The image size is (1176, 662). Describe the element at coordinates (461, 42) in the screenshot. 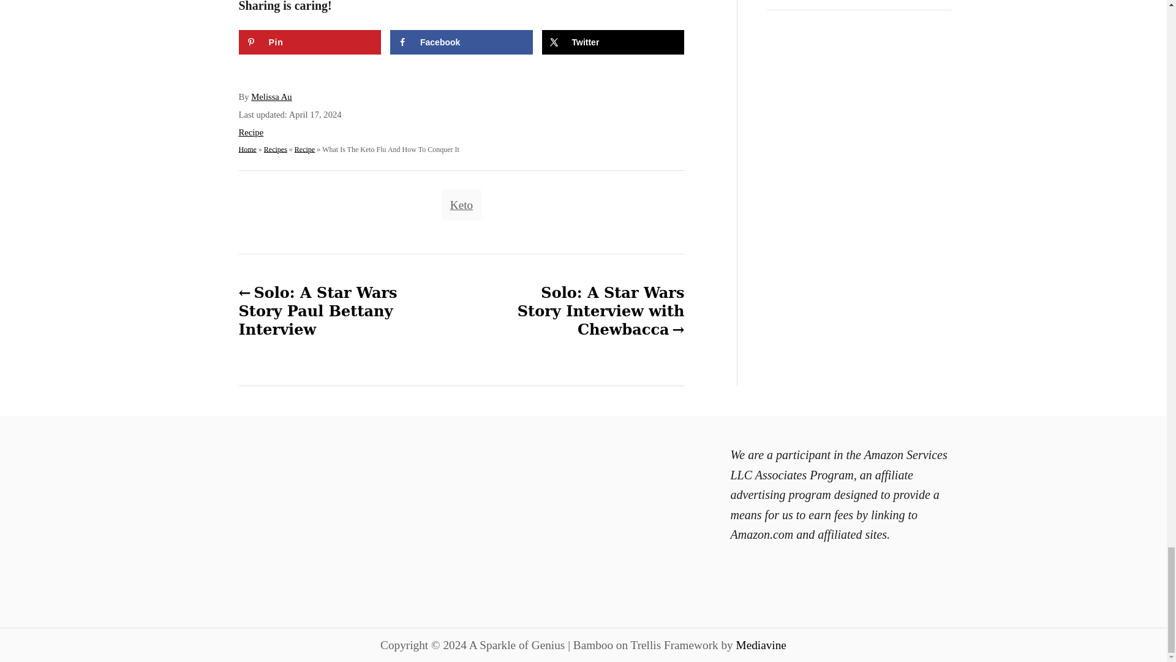

I see `Facebook` at that location.